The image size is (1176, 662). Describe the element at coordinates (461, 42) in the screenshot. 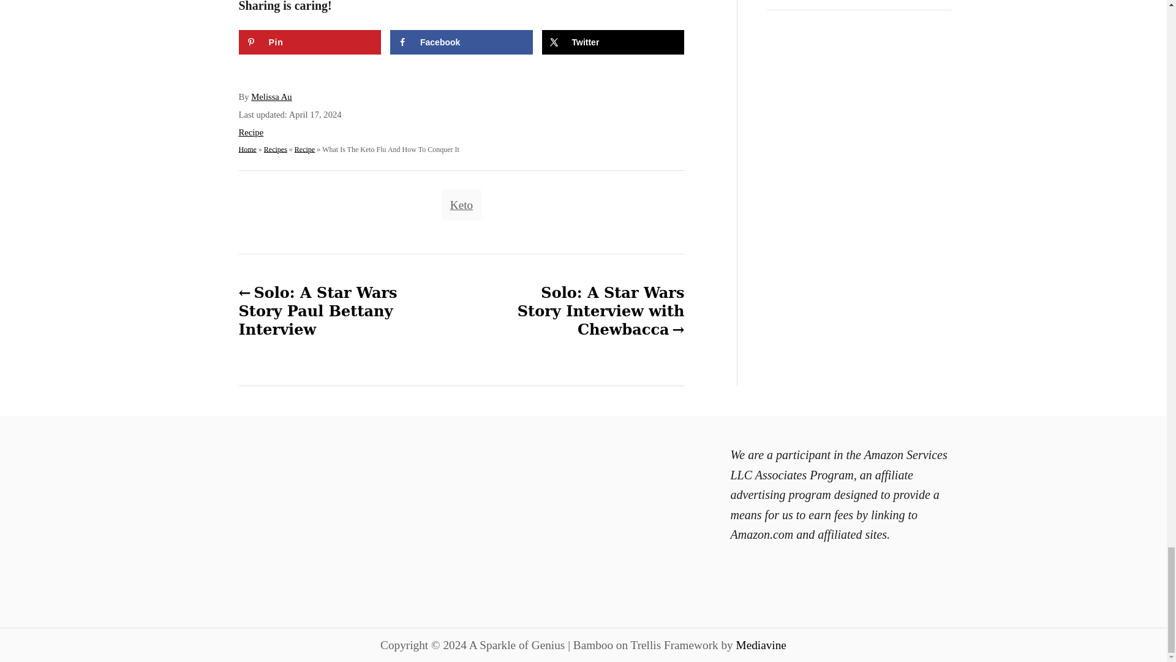

I see `Facebook` at that location.